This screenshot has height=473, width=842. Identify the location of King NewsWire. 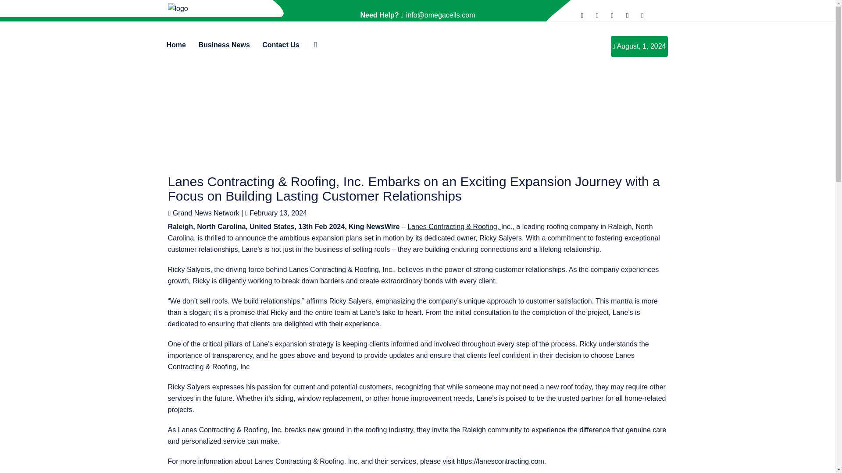
(374, 226).